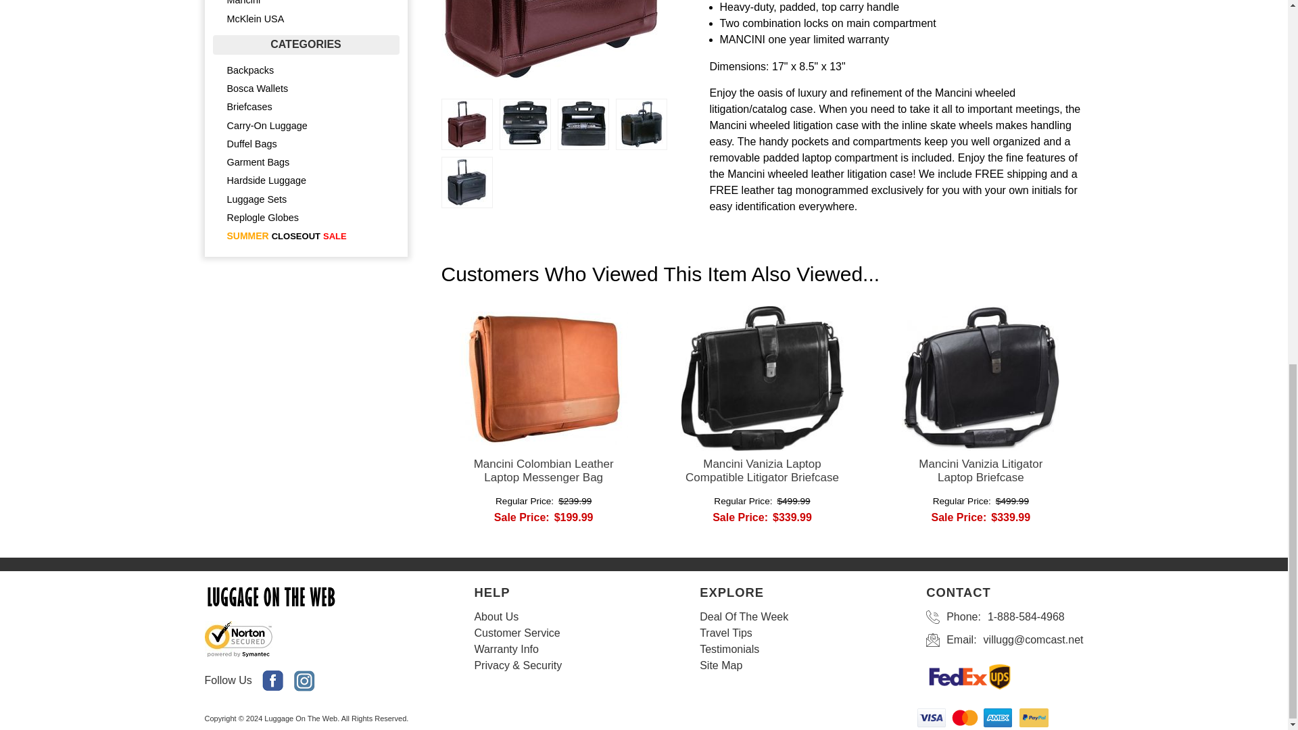 This screenshot has height=730, width=1298. I want to click on Mancini Vanizia Litigator Laptop Briefcase, so click(980, 470).